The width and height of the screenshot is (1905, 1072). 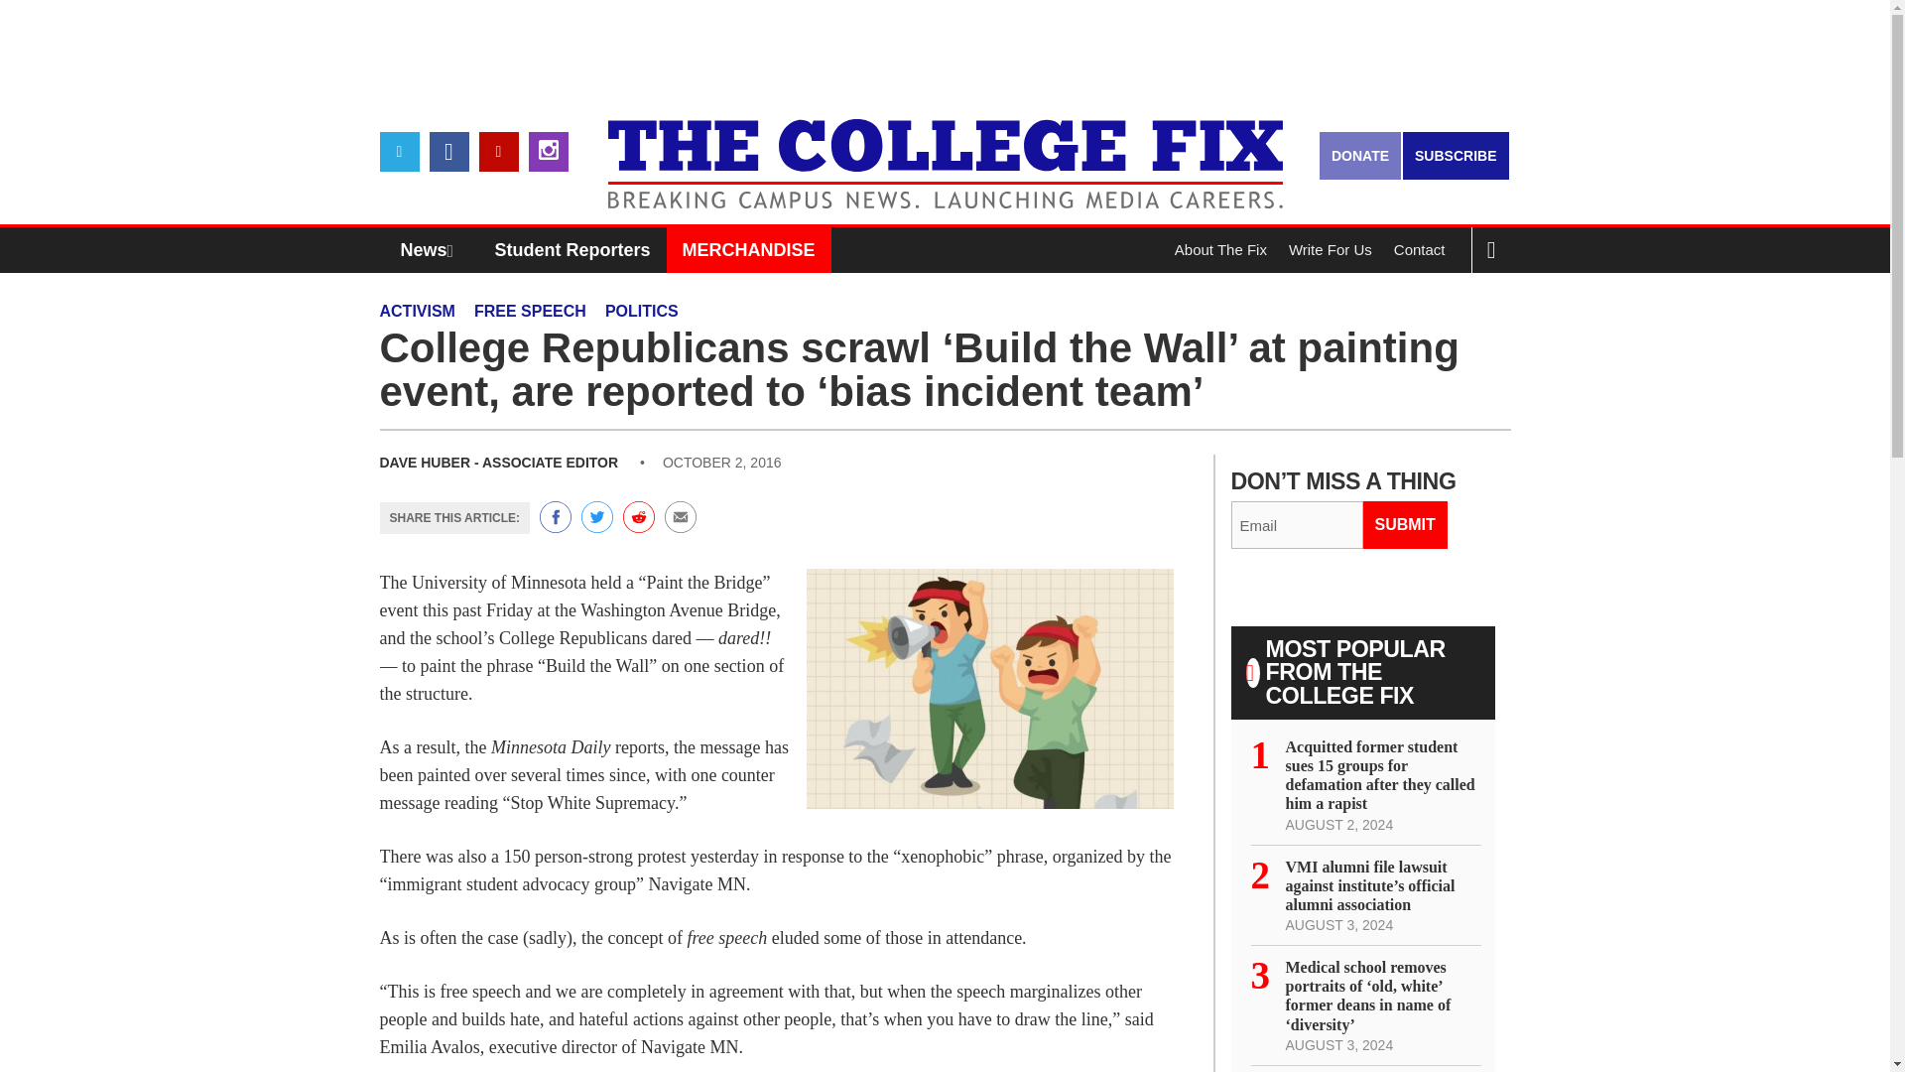 What do you see at coordinates (945, 149) in the screenshot?
I see `The College Fix` at bounding box center [945, 149].